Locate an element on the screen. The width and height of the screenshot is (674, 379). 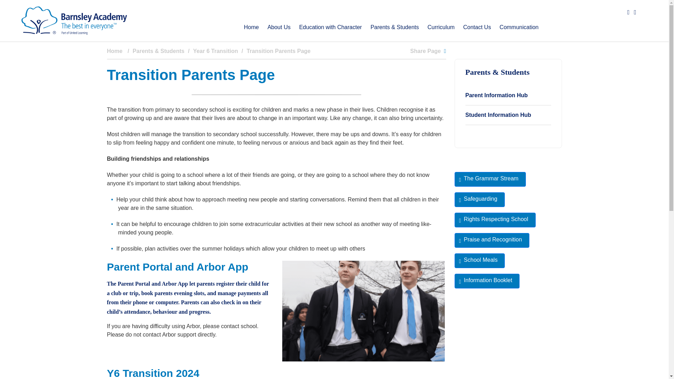
Home is located at coordinates (251, 27).